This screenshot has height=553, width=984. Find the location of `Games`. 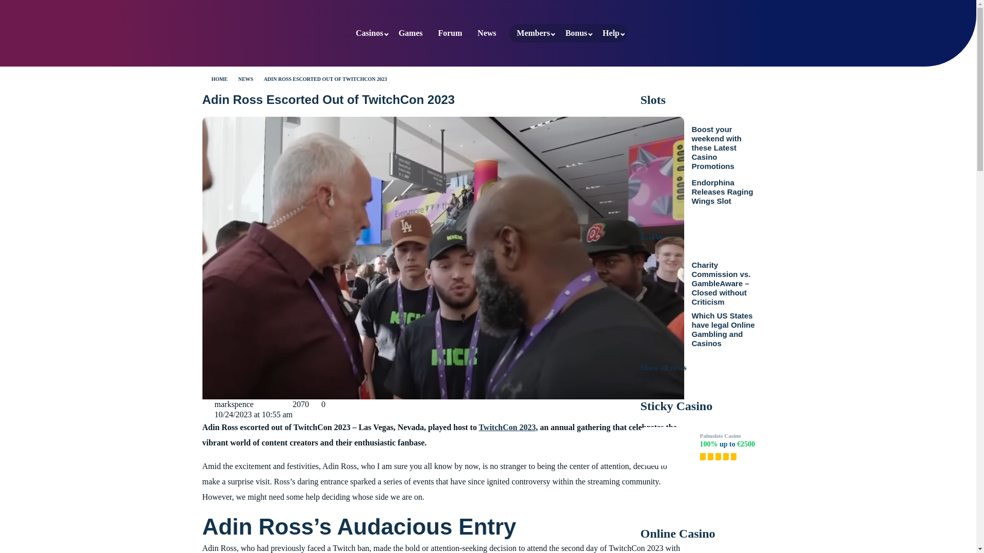

Games is located at coordinates (411, 33).